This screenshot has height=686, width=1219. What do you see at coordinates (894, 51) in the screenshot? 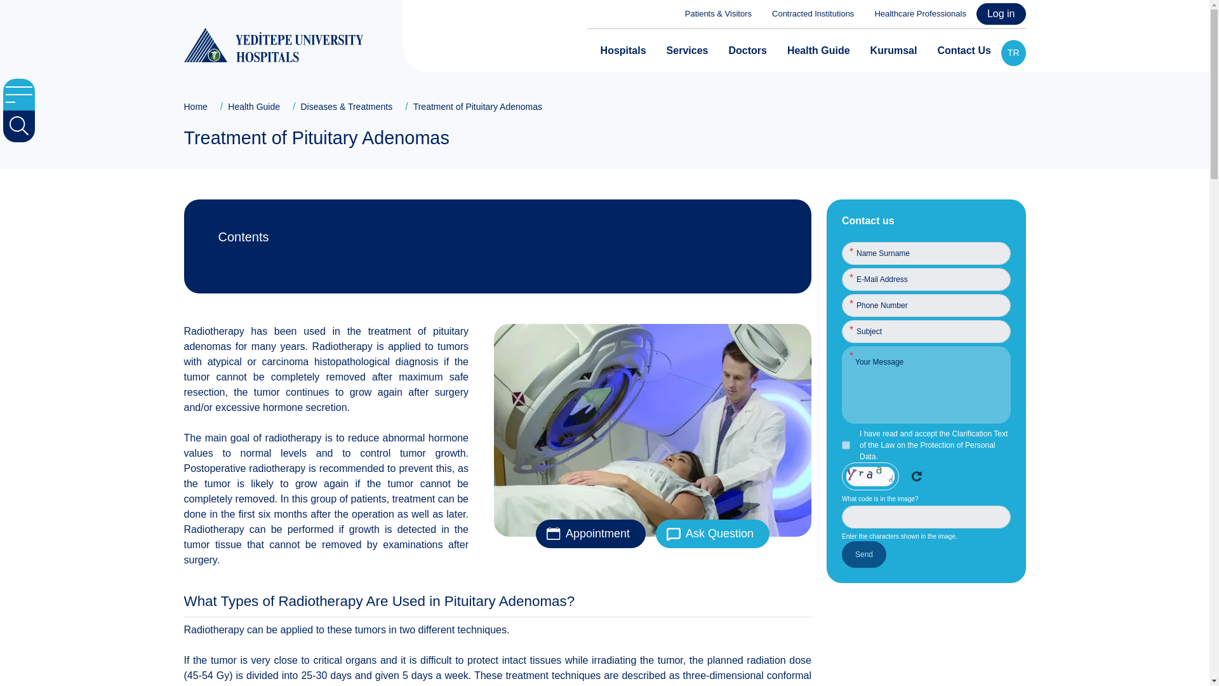
I see `Kurumsal` at bounding box center [894, 51].